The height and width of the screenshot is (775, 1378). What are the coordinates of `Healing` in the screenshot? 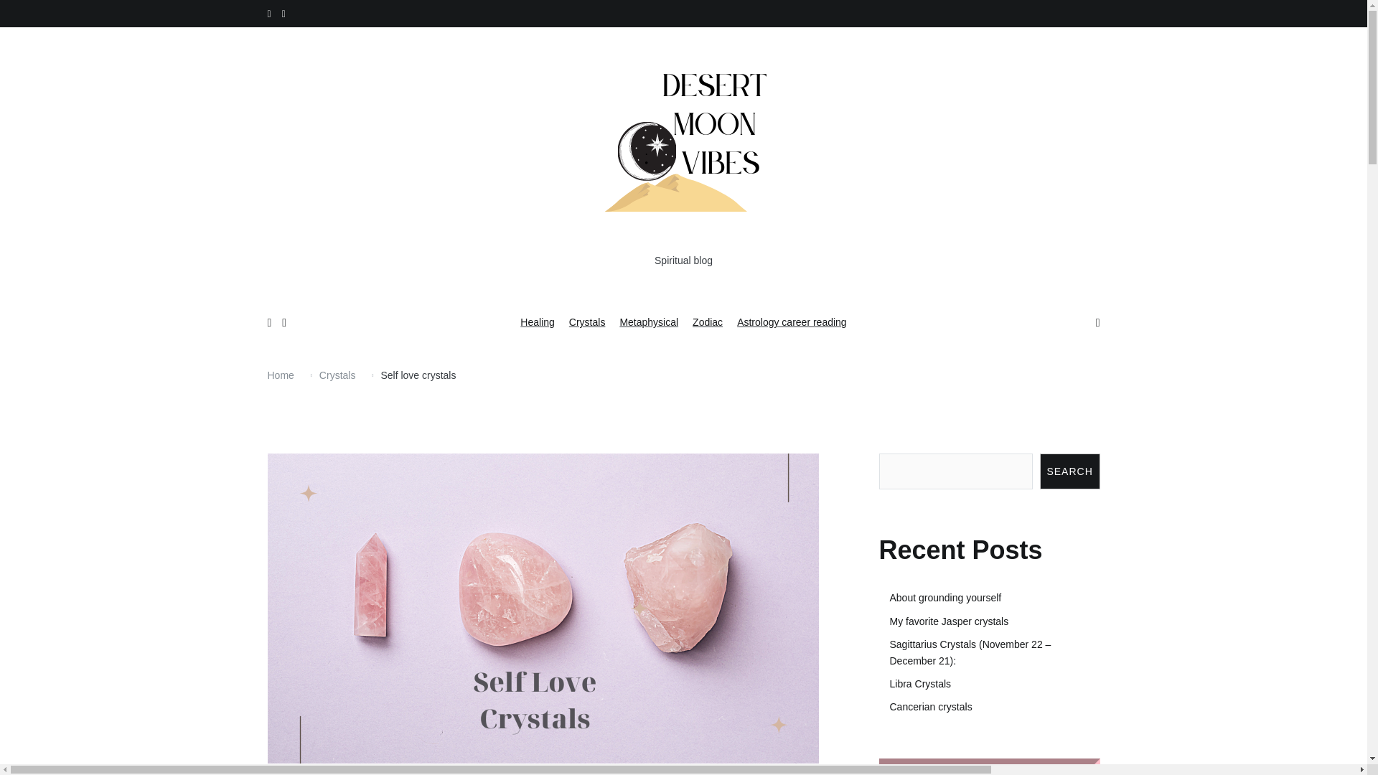 It's located at (537, 323).